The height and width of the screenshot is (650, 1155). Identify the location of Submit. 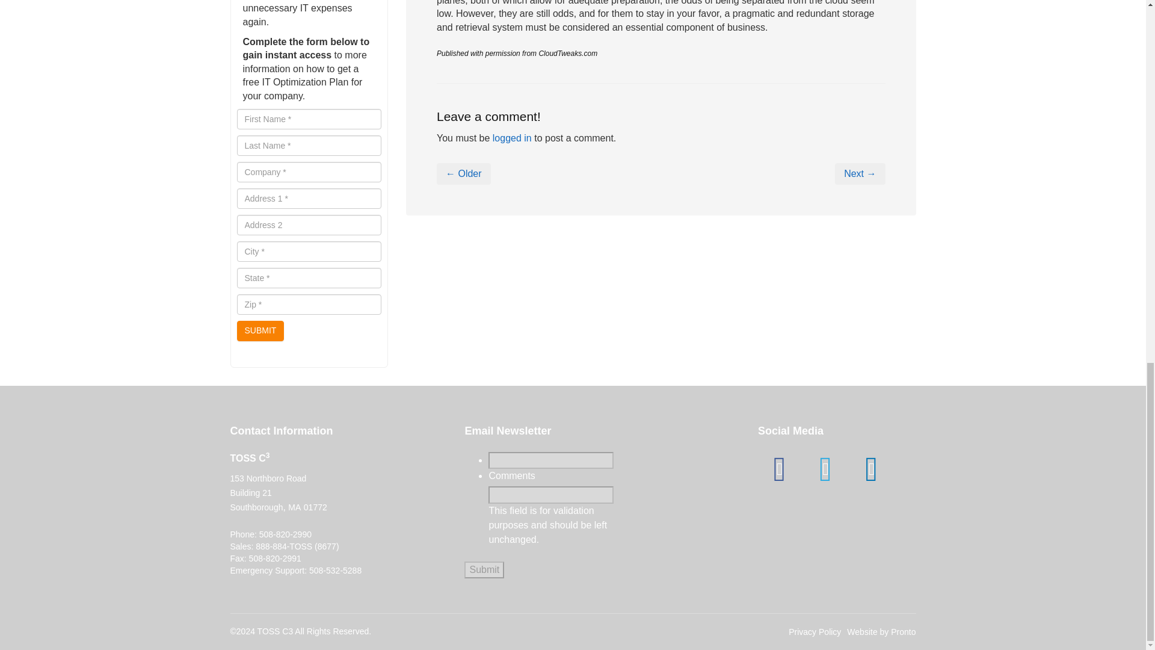
(484, 571).